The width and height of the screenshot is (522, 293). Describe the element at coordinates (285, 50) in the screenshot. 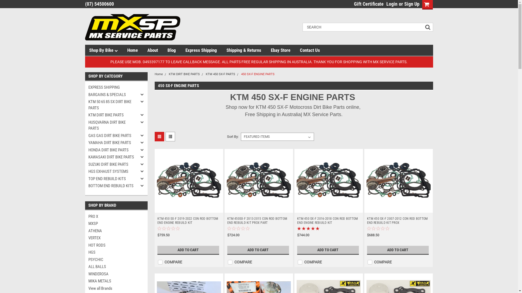

I see `Ebay Store` at that location.